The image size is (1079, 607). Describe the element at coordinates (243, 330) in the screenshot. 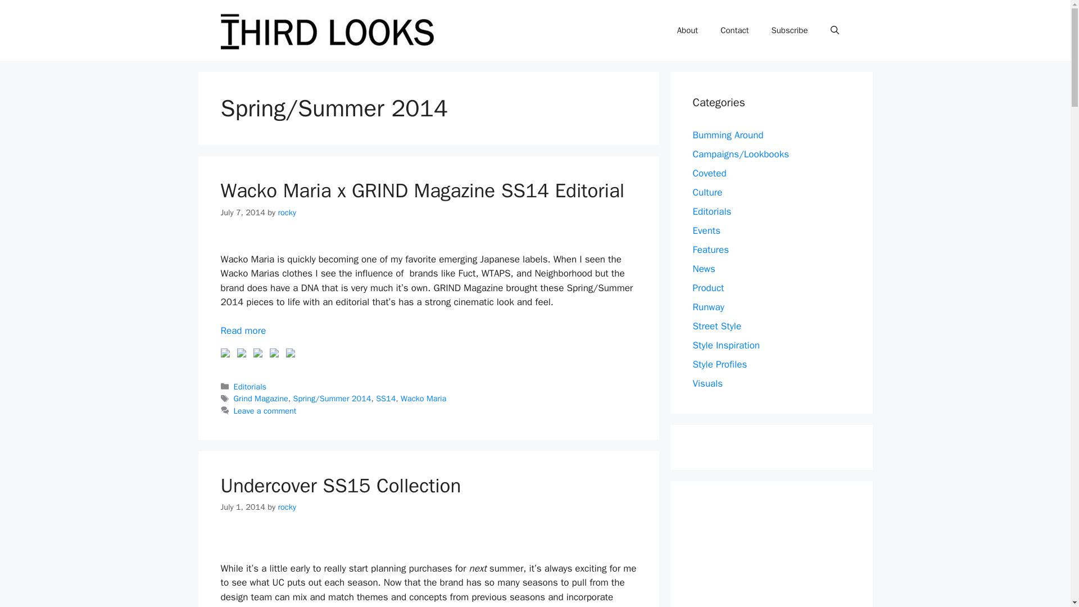

I see `Read more` at that location.